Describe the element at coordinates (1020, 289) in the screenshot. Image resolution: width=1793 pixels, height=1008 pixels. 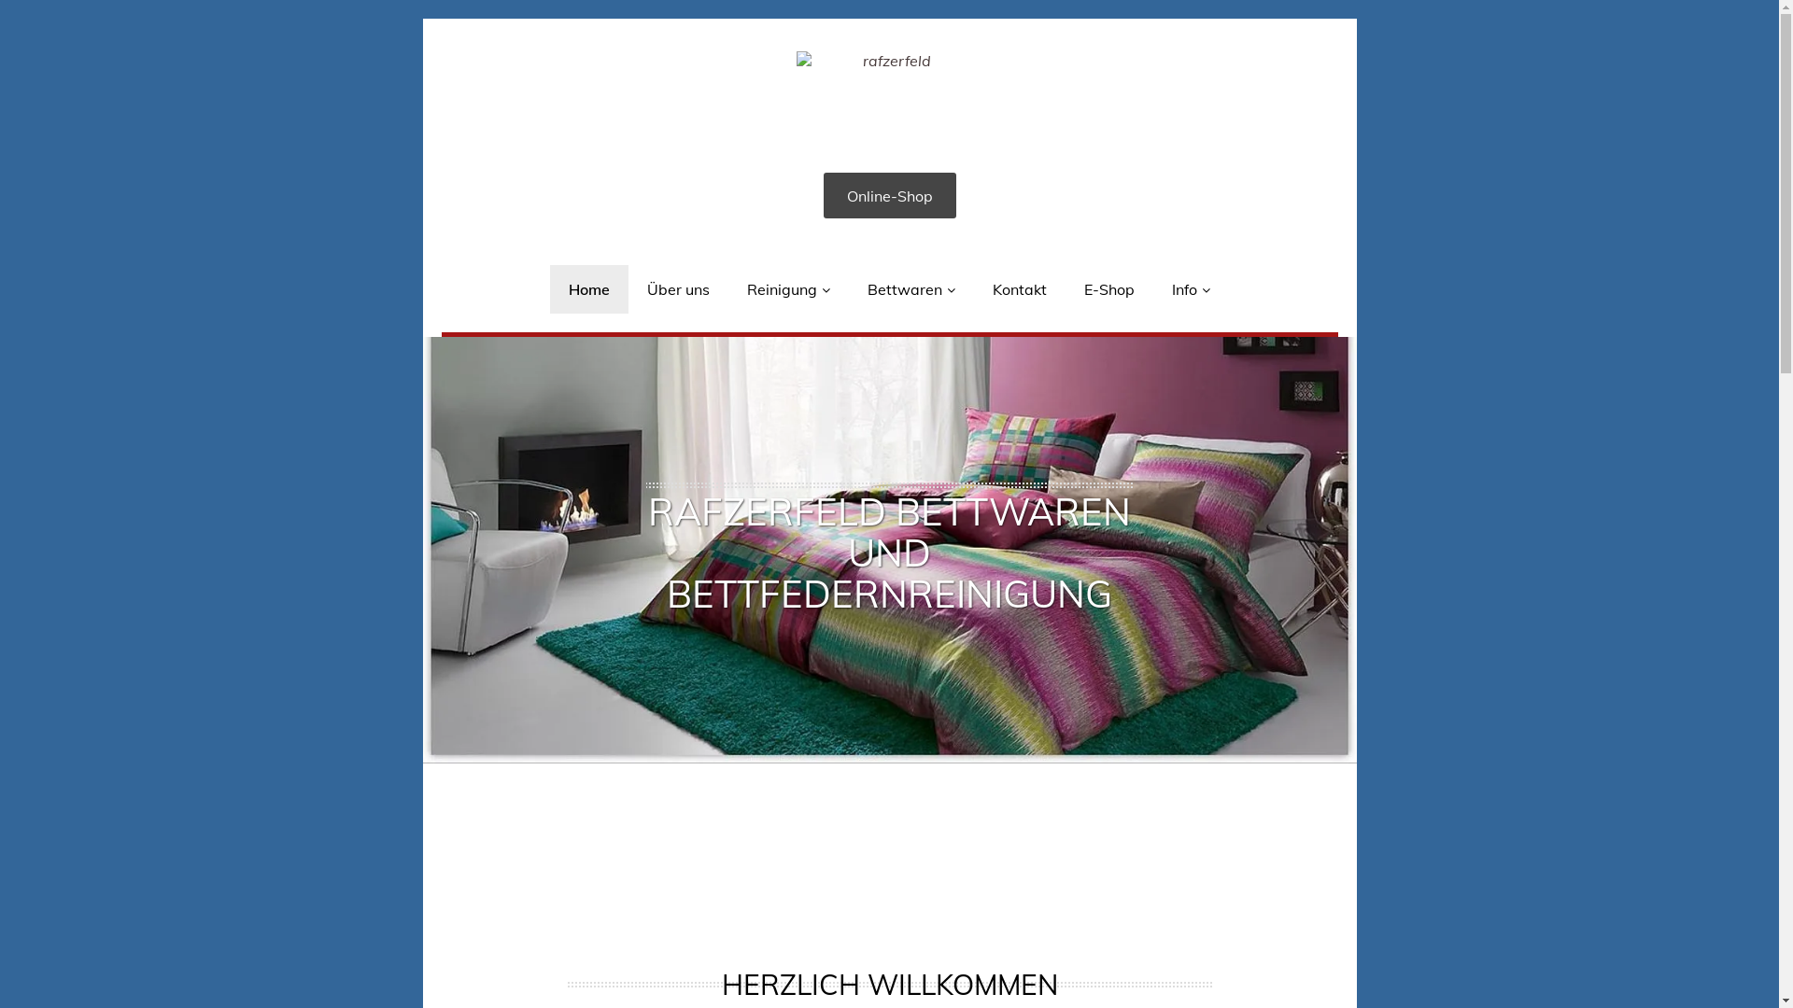
I see `Kontakt` at that location.